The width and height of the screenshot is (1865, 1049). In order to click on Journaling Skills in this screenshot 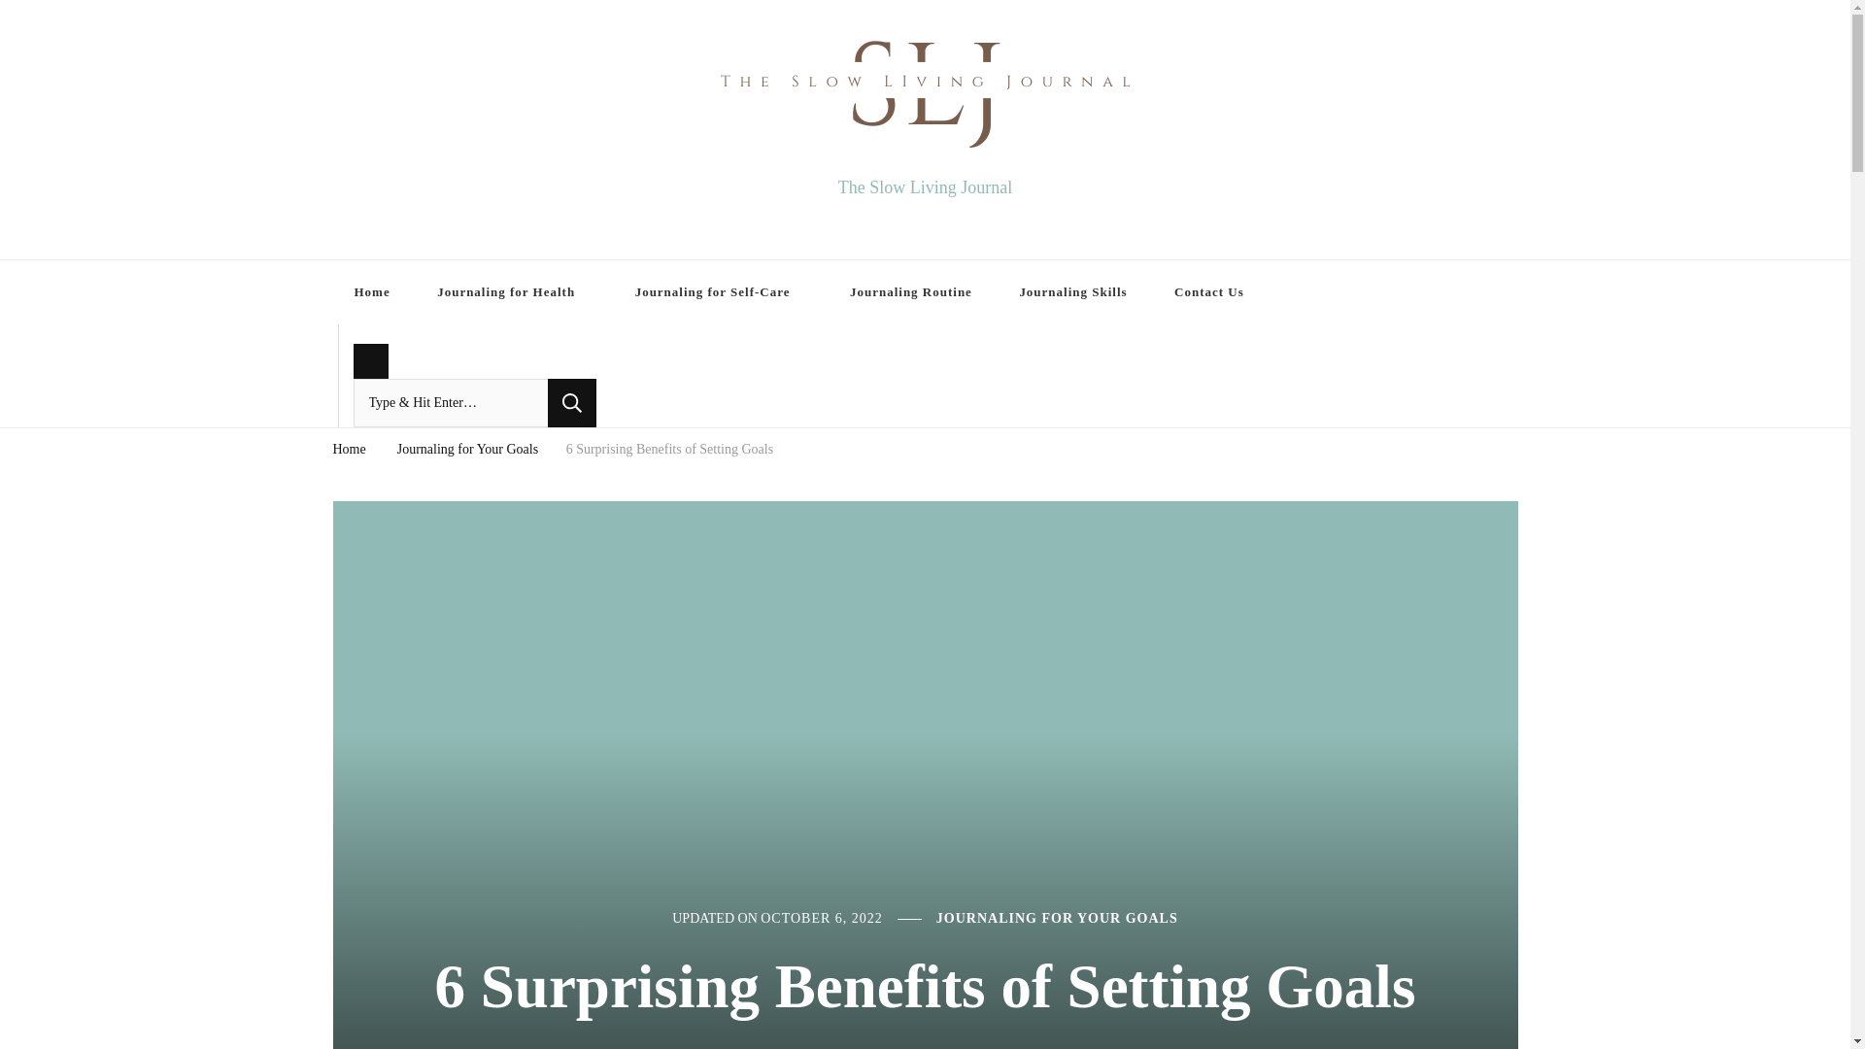, I will do `click(1072, 291)`.